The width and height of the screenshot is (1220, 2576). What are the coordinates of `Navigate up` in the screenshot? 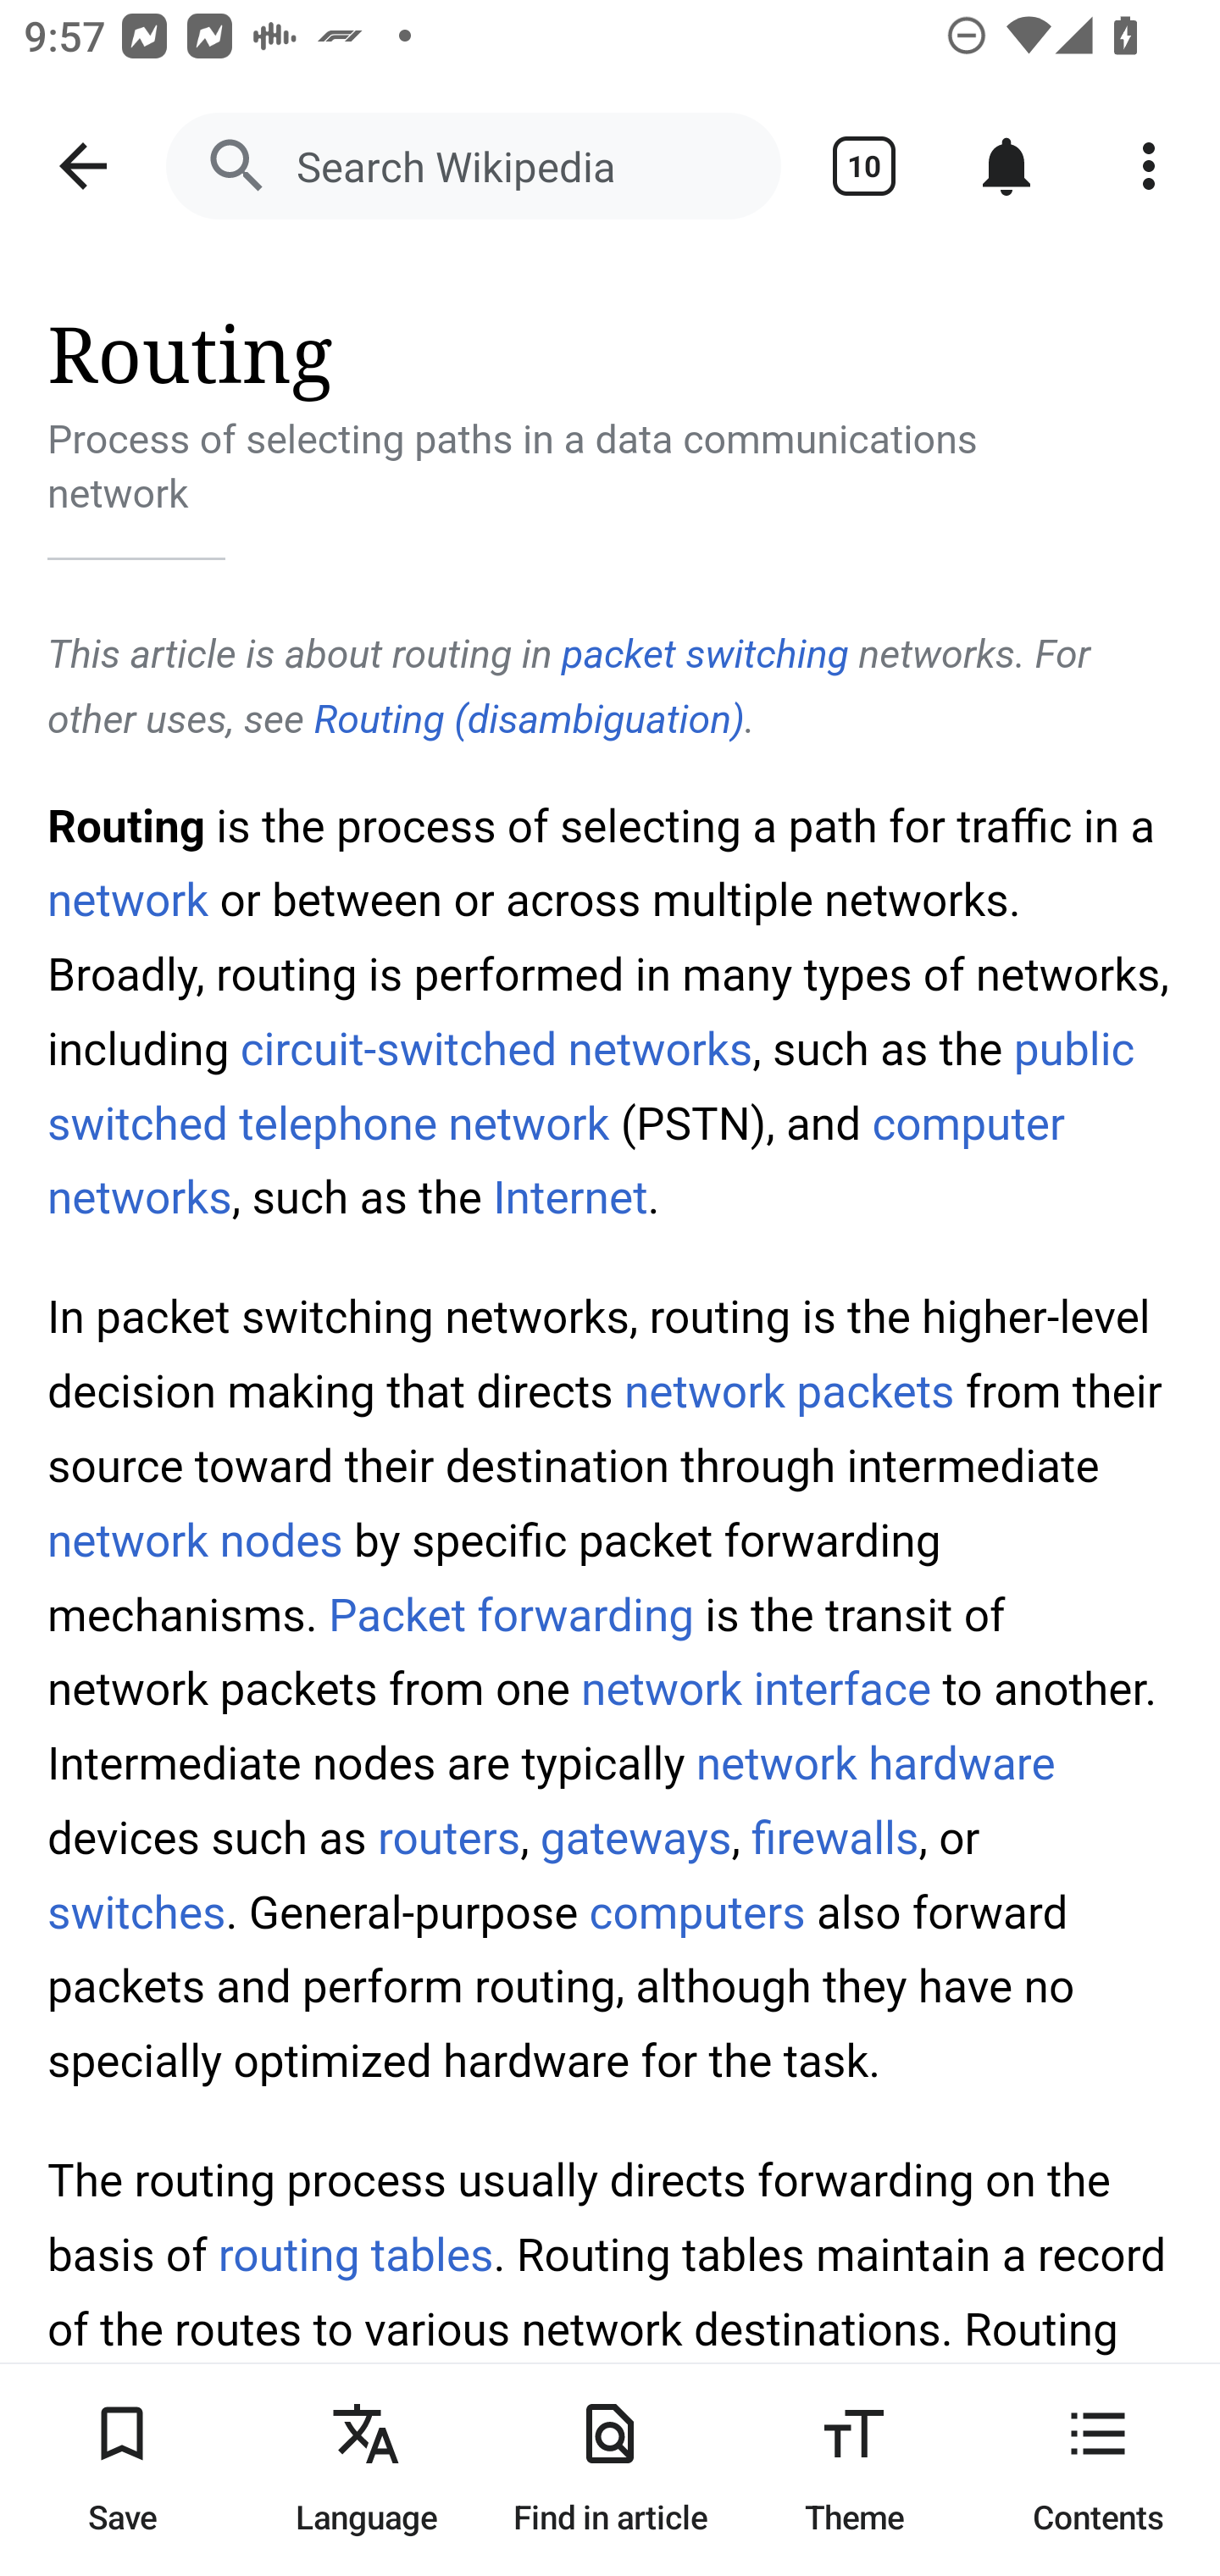 It's located at (83, 166).